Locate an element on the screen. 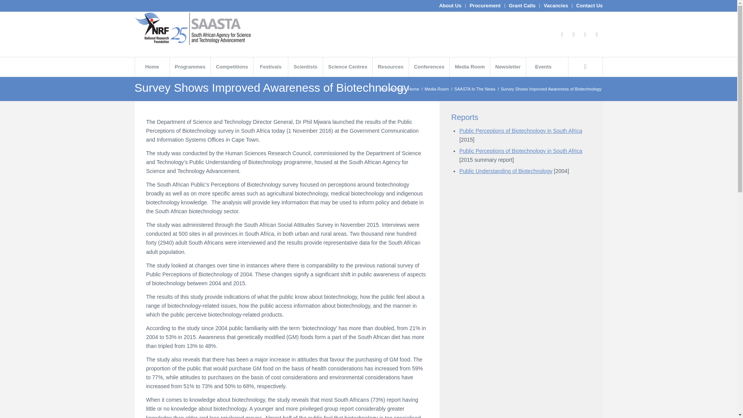 The width and height of the screenshot is (743, 418). Contact Us is located at coordinates (589, 5).